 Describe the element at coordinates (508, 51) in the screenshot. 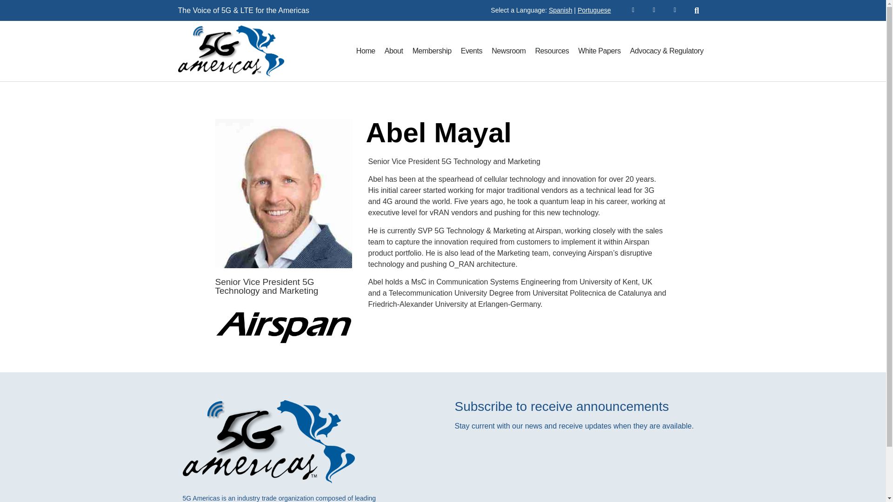

I see `Newsroom` at that location.